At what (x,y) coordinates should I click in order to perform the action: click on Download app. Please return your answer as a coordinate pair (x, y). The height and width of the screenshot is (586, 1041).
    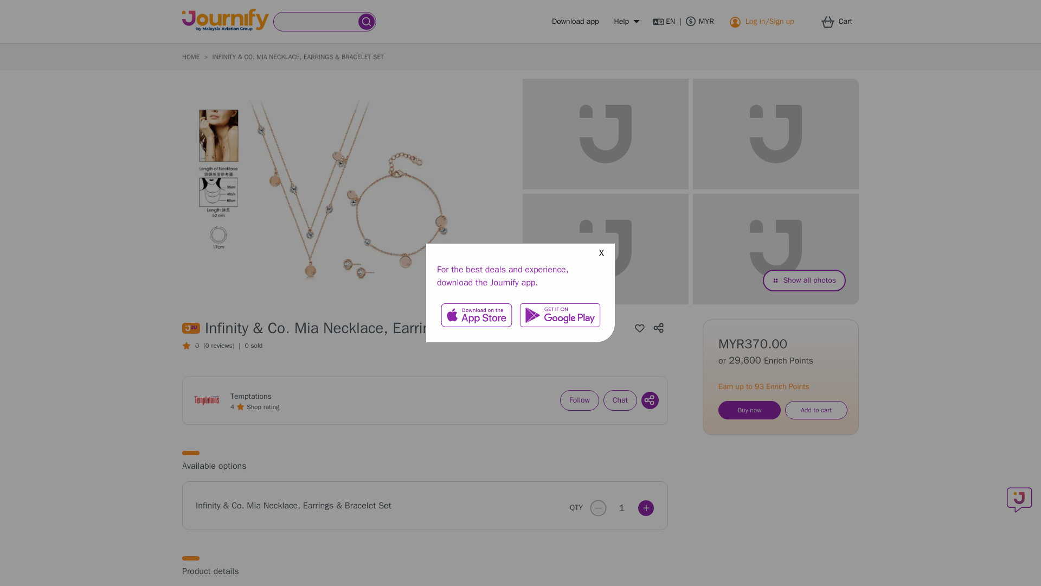
    Looking at the image, I should click on (575, 22).